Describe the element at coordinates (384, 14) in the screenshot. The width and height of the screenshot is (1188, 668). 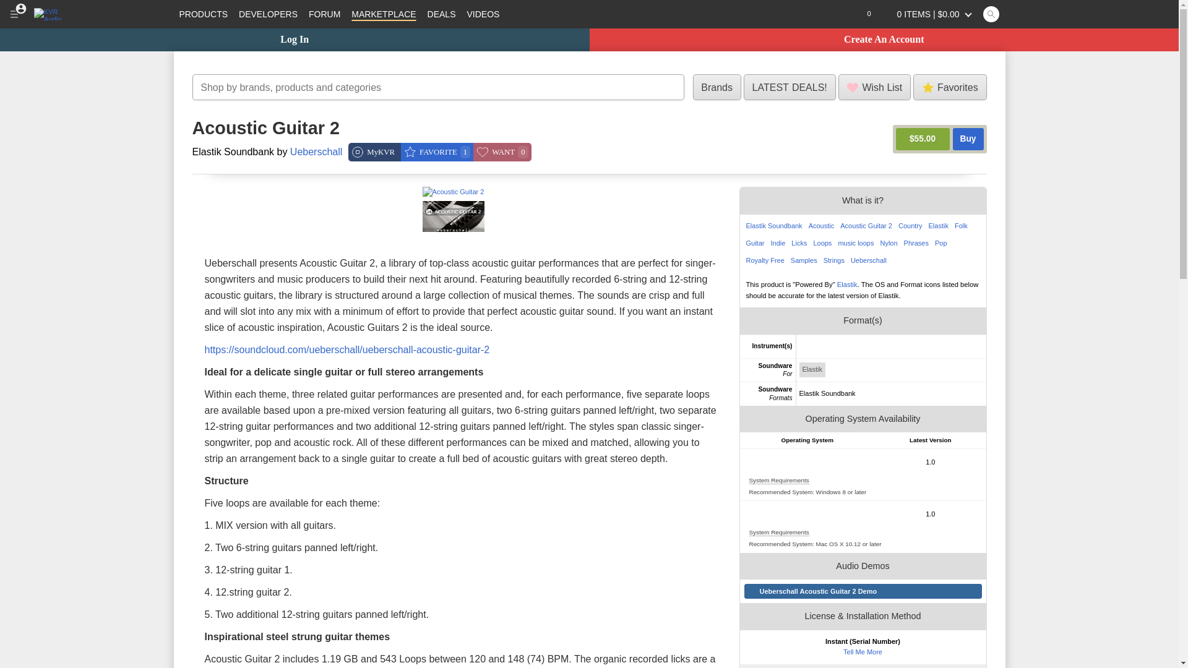
I see `Marketplace` at that location.